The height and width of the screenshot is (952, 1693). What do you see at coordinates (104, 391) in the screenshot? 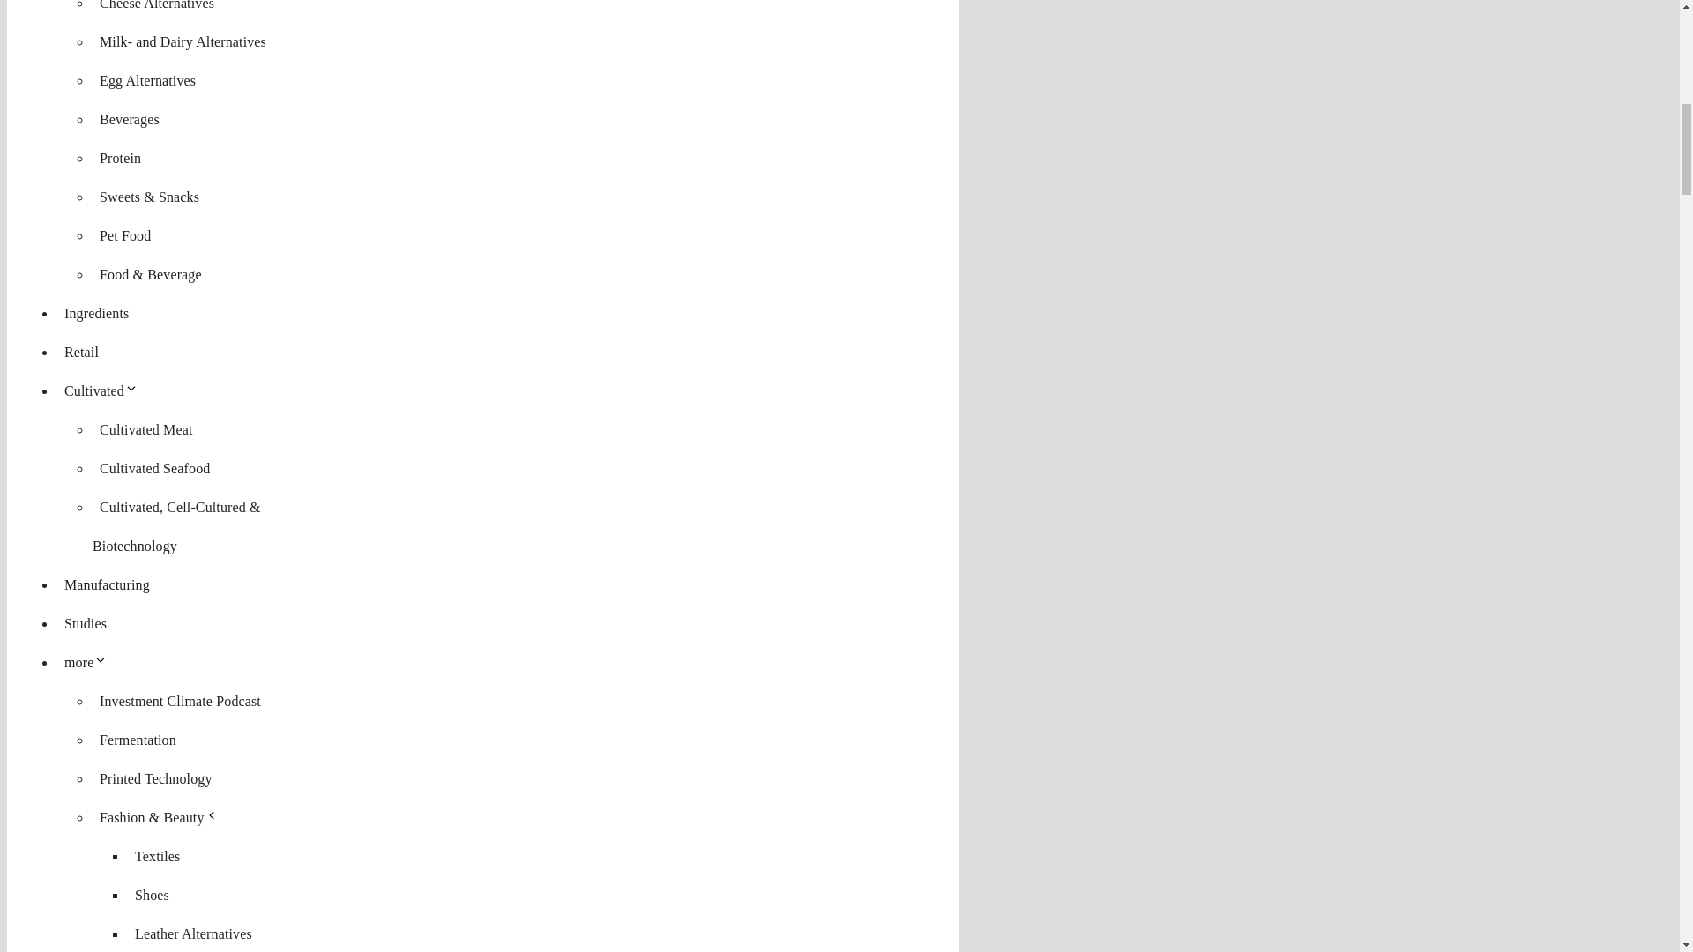
I see `Cultivated` at bounding box center [104, 391].